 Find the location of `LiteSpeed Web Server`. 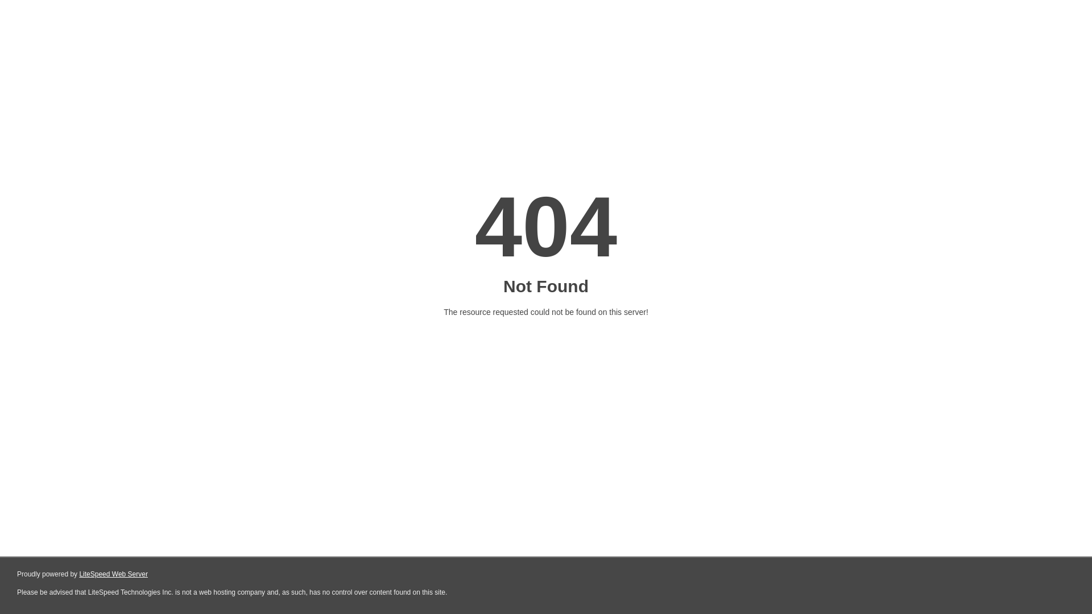

LiteSpeed Web Server is located at coordinates (114, 574).